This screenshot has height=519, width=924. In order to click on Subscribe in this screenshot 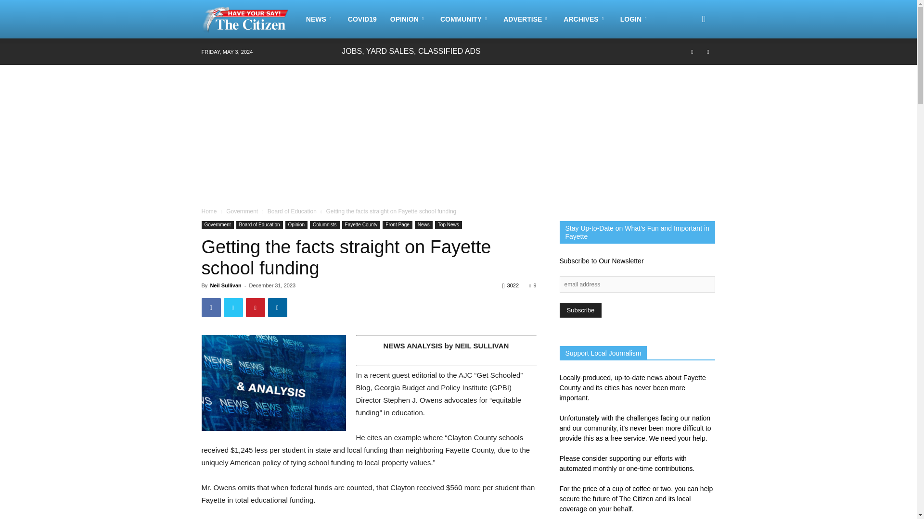, I will do `click(580, 309)`.